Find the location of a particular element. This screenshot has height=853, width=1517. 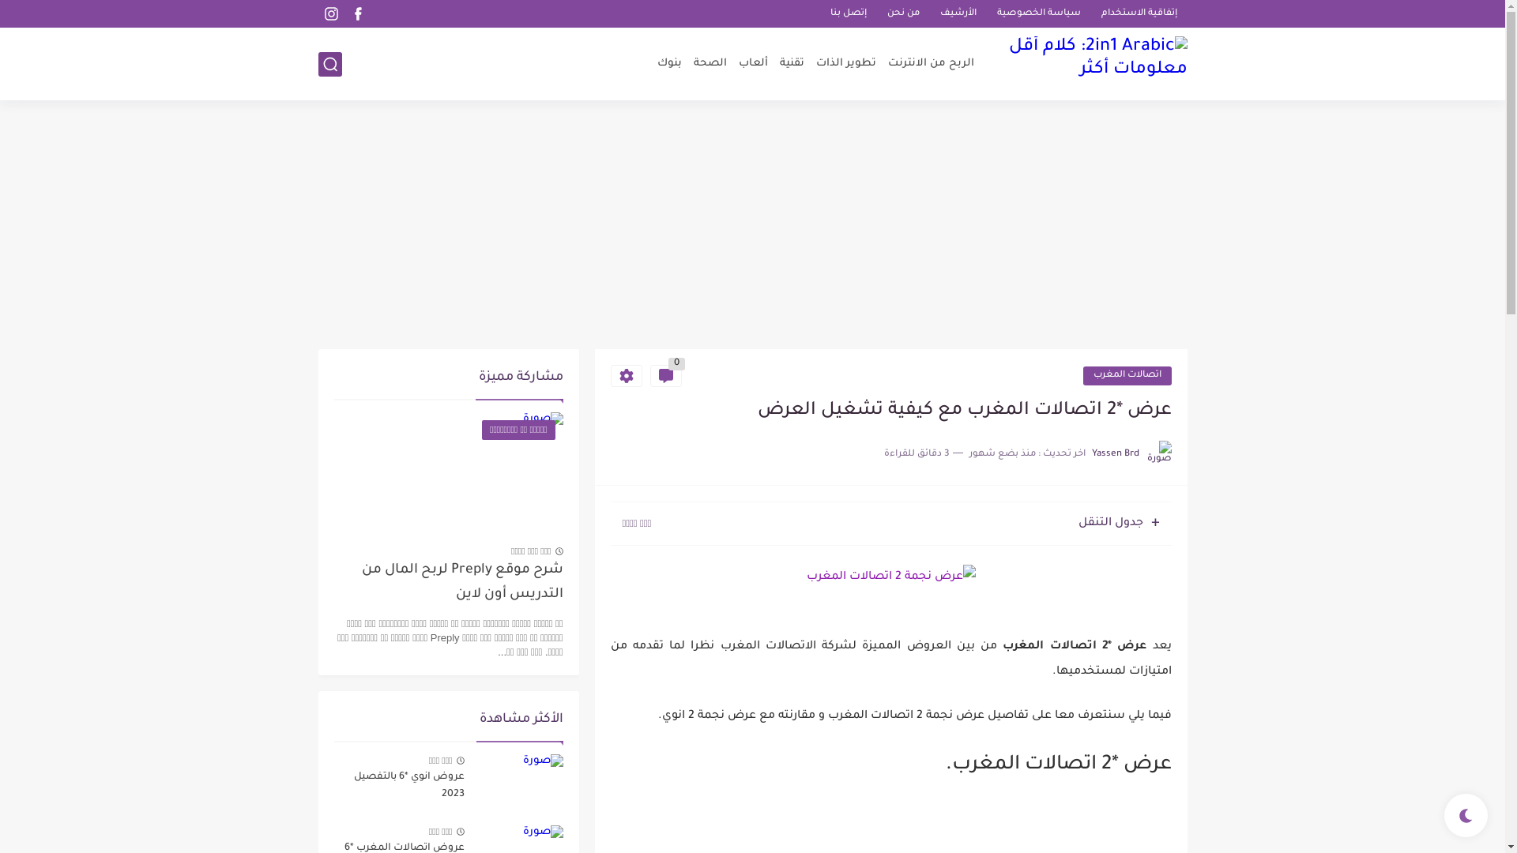

Advertisement is located at coordinates (752, 227).